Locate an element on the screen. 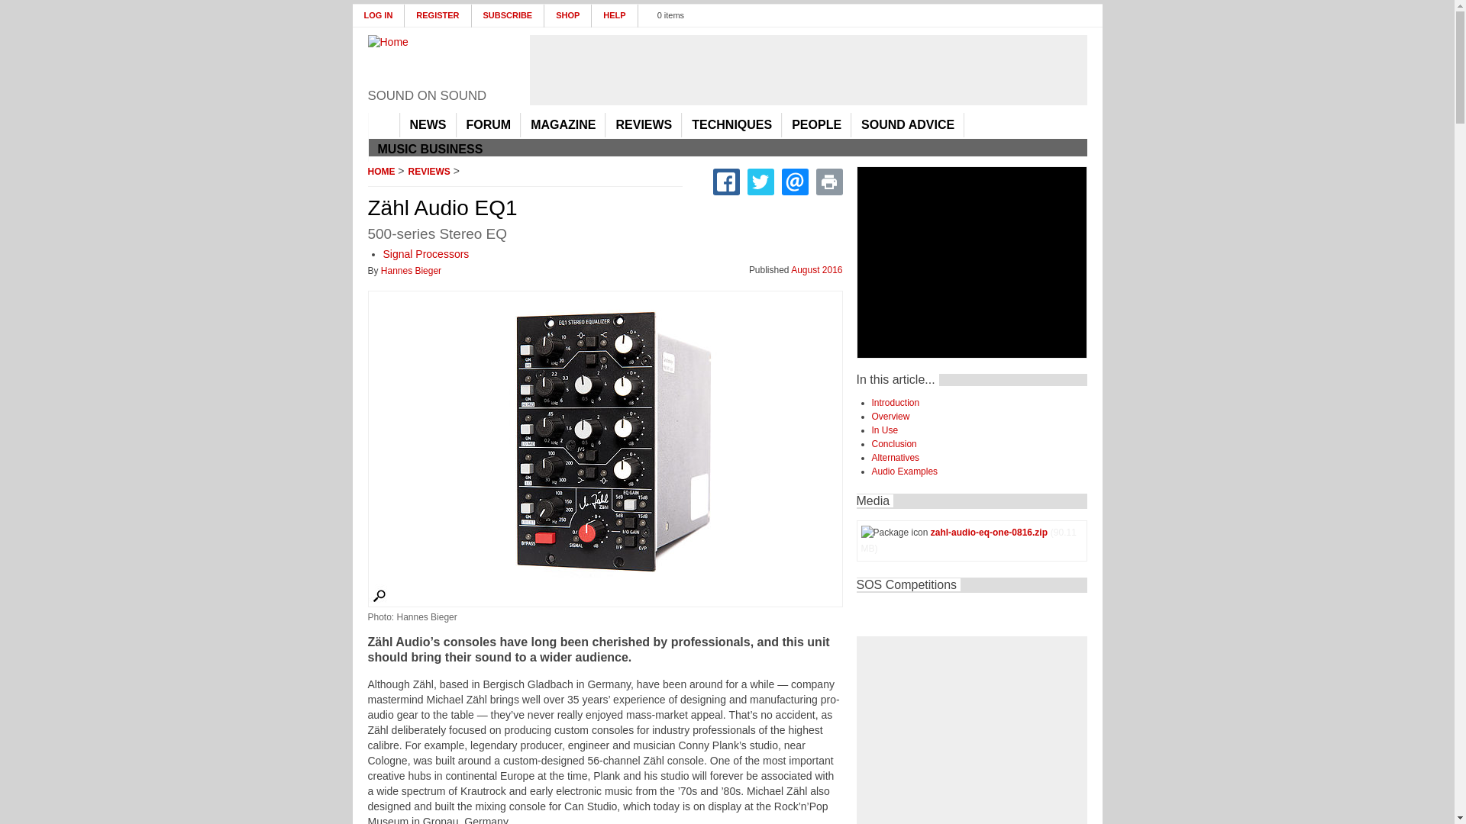  HELP is located at coordinates (615, 15).